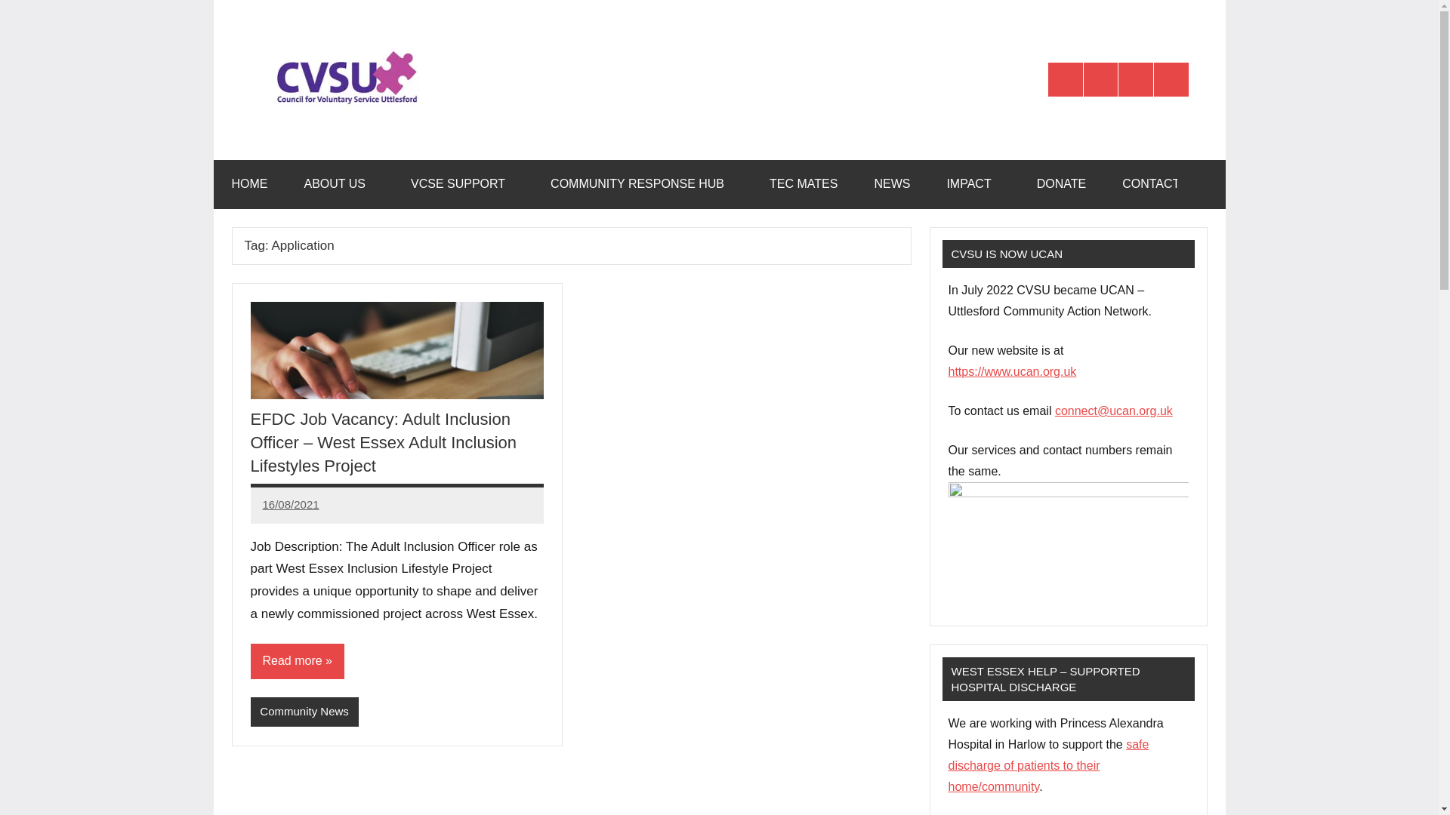 The width and height of the screenshot is (1450, 815). I want to click on Twitter, so click(1066, 80).